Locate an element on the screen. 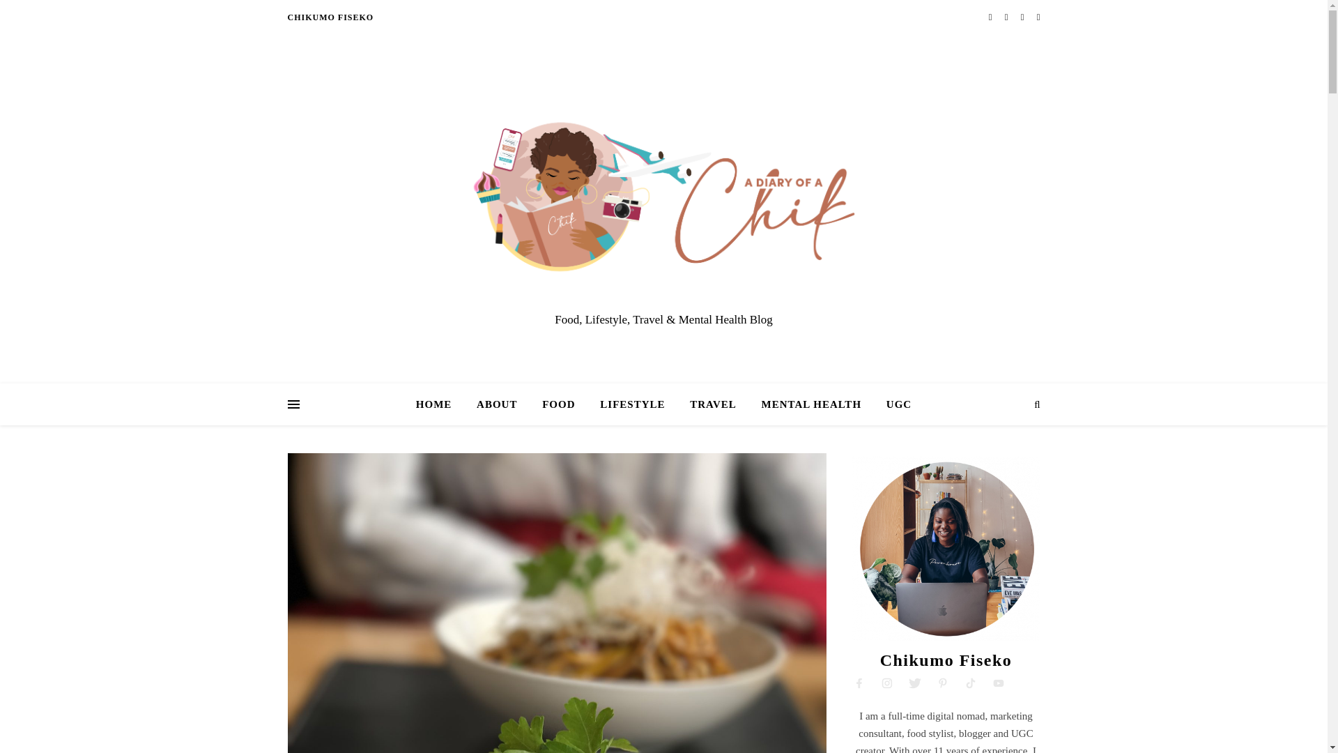 This screenshot has height=753, width=1338. HOME is located at coordinates (439, 404).